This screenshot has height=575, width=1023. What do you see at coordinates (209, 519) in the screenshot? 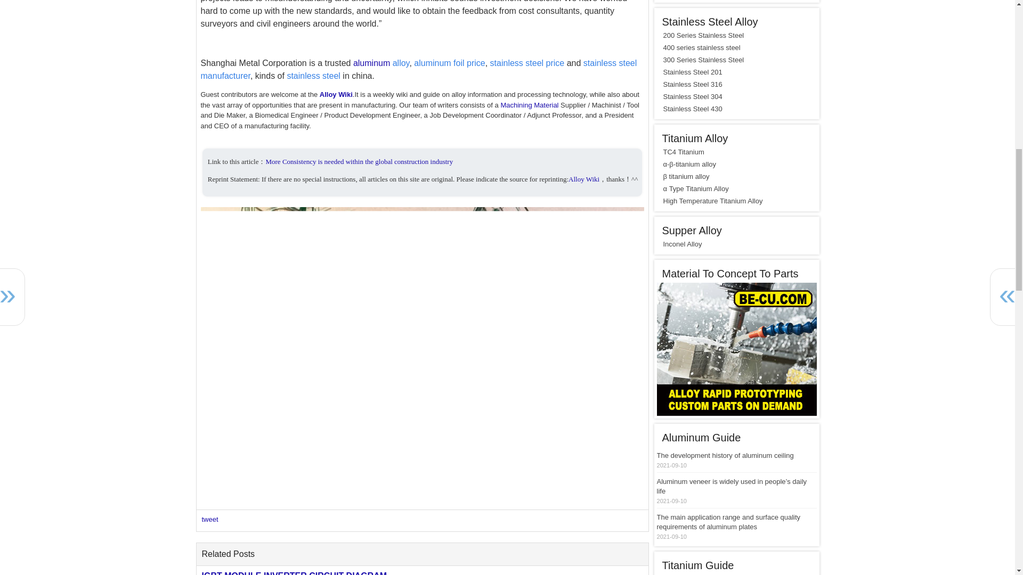
I see `tweet` at bounding box center [209, 519].